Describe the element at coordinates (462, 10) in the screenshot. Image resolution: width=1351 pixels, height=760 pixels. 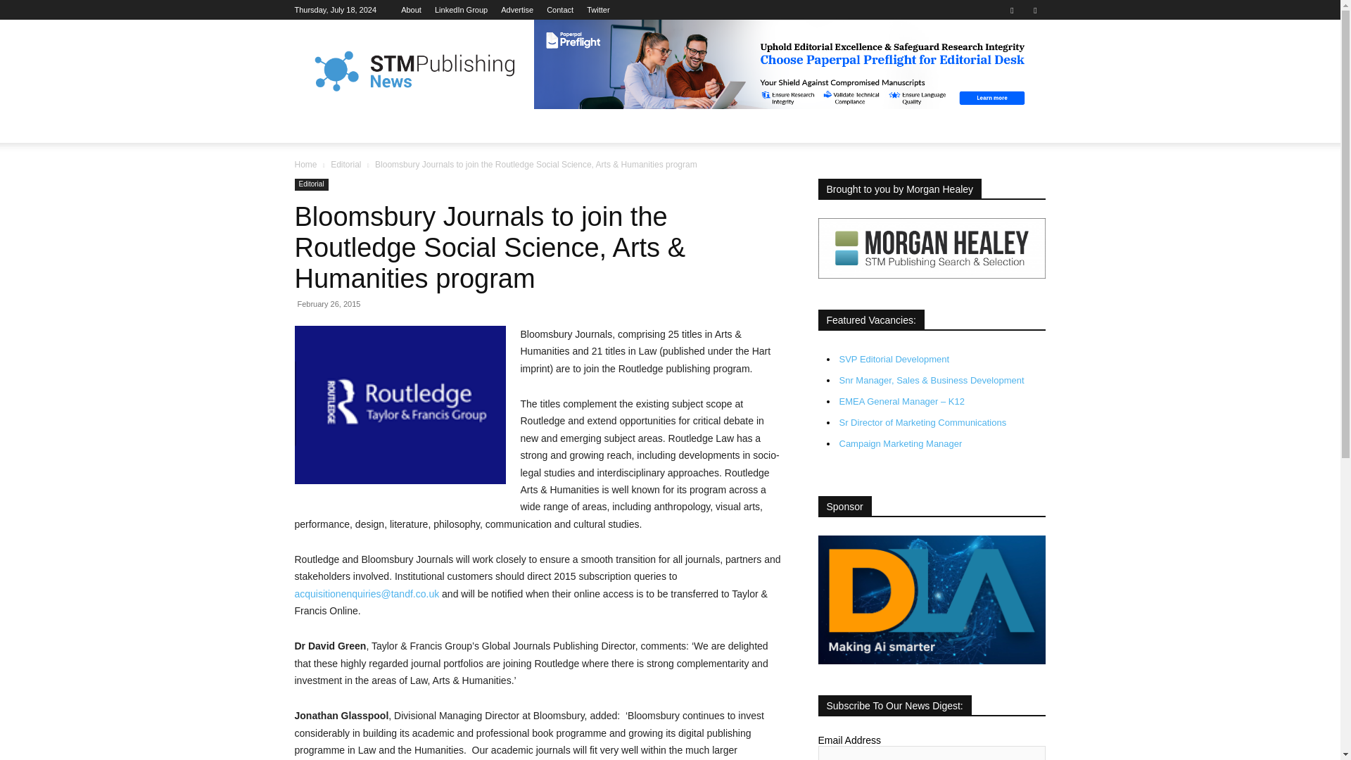
I see `LinkedIn` at that location.